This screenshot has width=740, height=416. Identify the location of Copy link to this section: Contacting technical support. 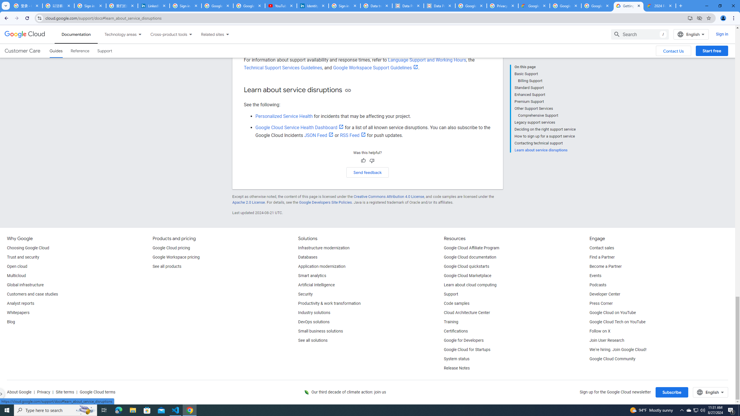
(341, 22).